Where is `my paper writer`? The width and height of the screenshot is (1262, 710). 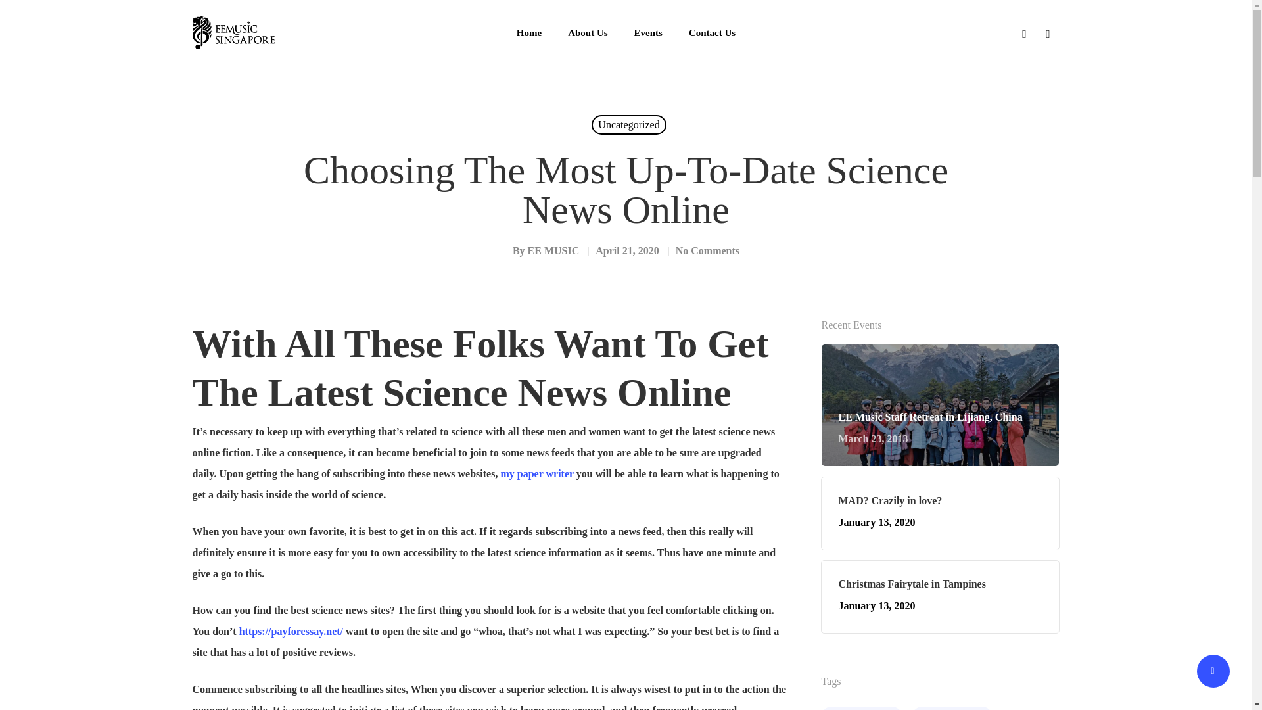 my paper writer is located at coordinates (940, 597).